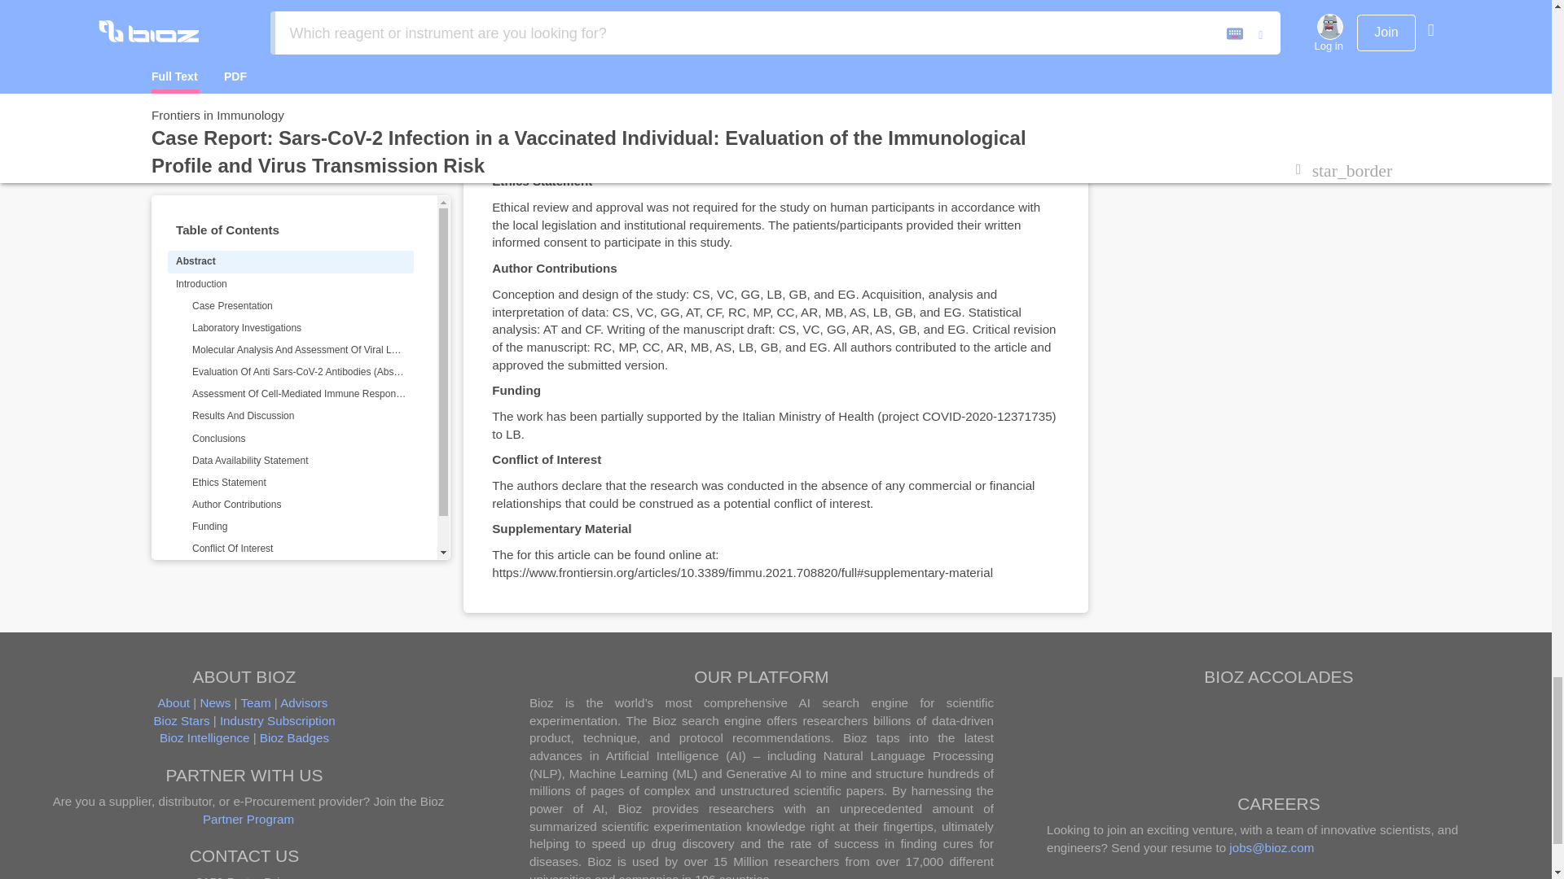 This screenshot has height=879, width=1564. I want to click on Industry Subscription, so click(278, 720).